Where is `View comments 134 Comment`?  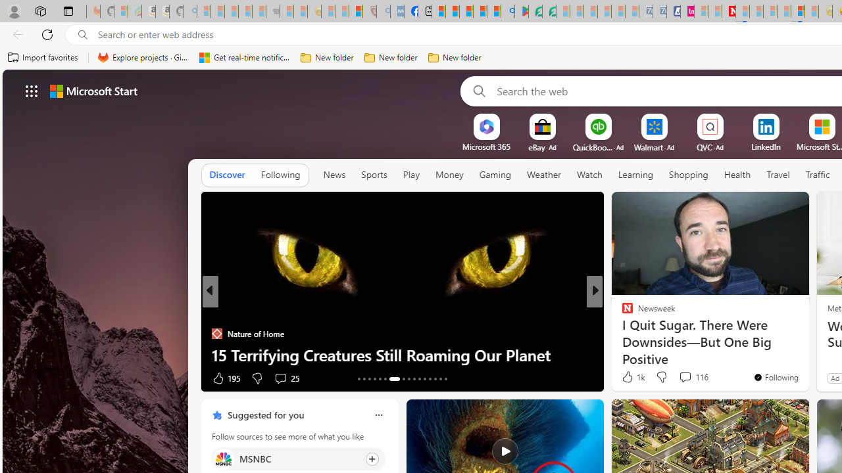 View comments 134 Comment is located at coordinates (689, 377).